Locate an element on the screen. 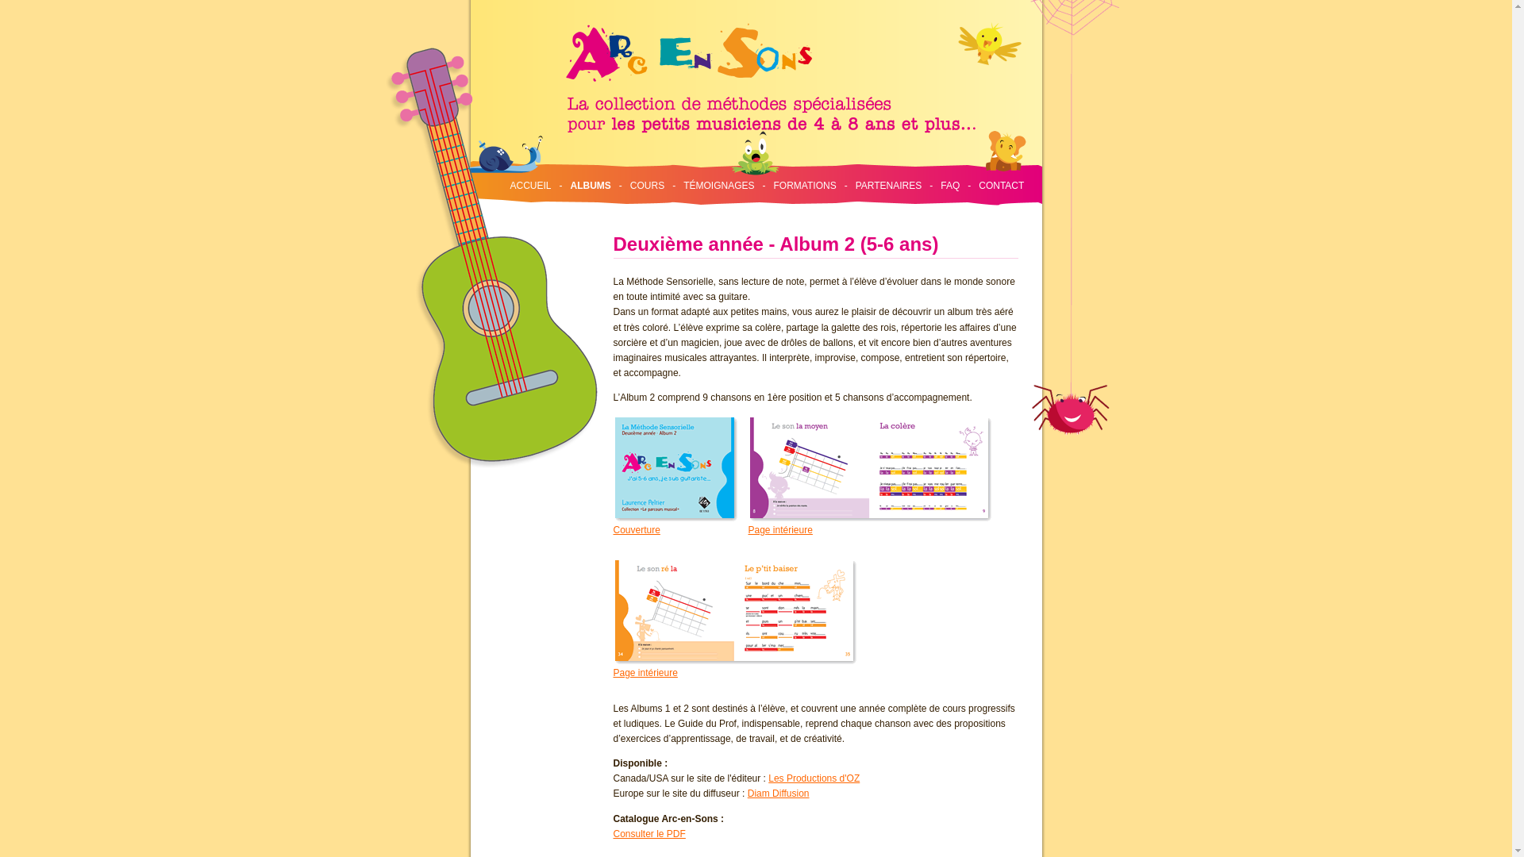 The height and width of the screenshot is (857, 1524). FORMATIONS is located at coordinates (805, 186).